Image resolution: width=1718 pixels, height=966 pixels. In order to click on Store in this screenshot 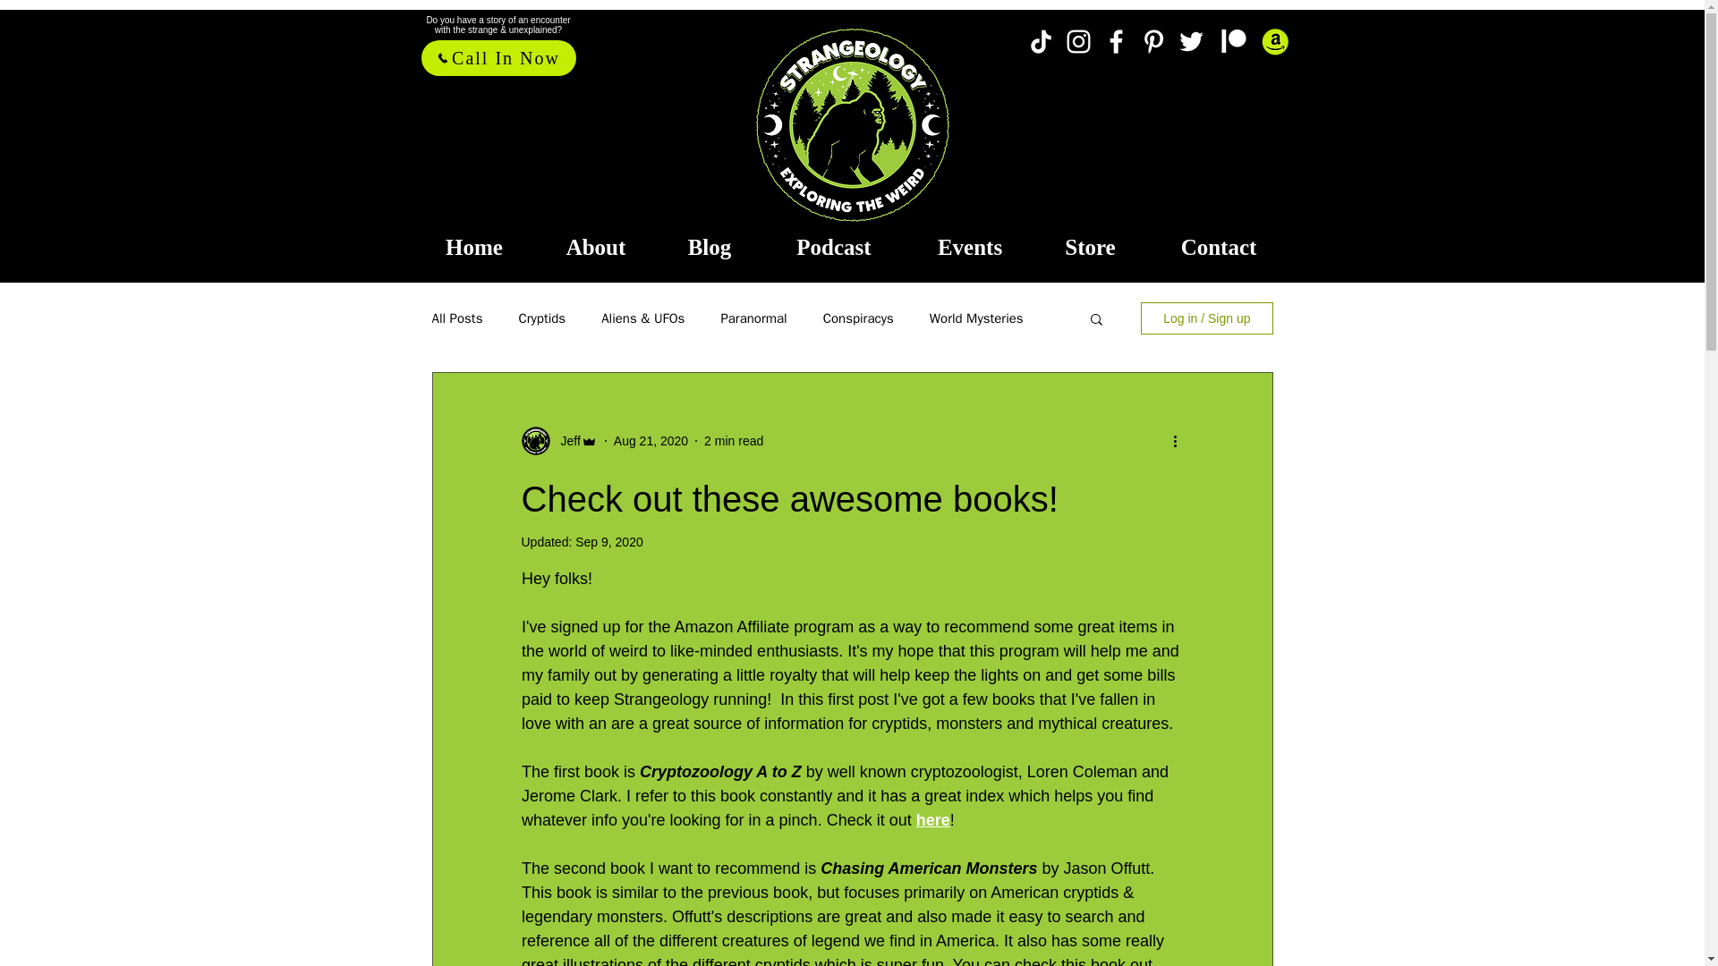, I will do `click(1090, 247)`.